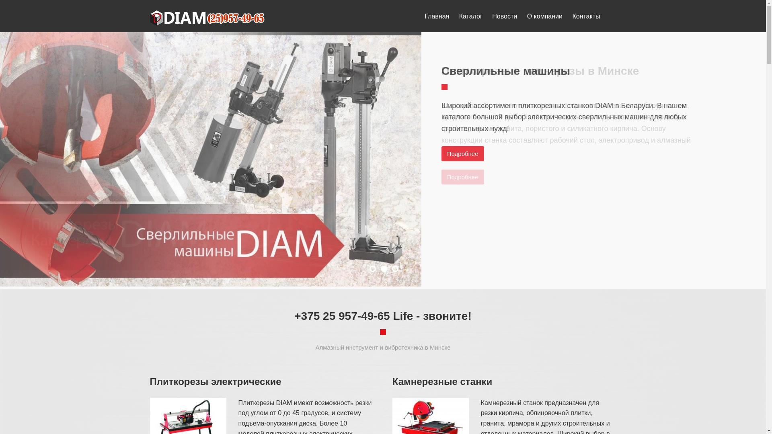 The width and height of the screenshot is (772, 434). Describe the element at coordinates (373, 269) in the screenshot. I see `1` at that location.